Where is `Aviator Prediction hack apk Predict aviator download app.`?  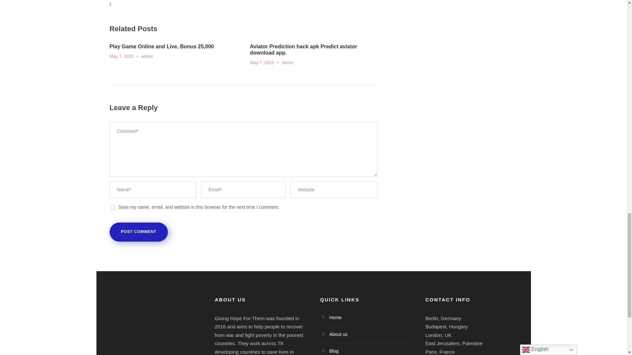 Aviator Prediction hack apk Predict aviator download app. is located at coordinates (303, 49).